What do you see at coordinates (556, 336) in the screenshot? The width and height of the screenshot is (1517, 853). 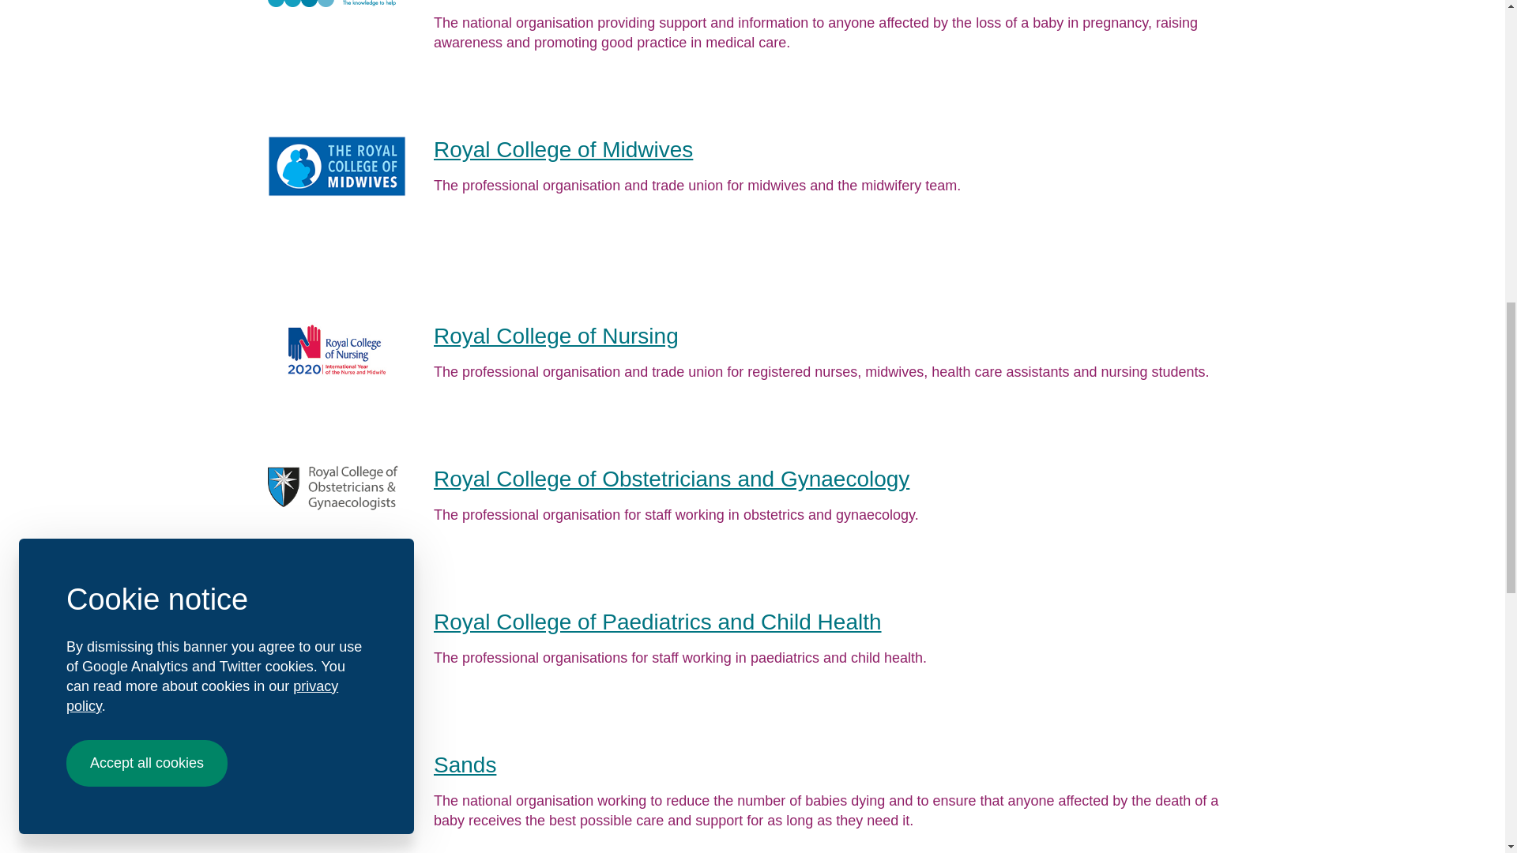 I see `Go to www.rcn.org.uk` at bounding box center [556, 336].